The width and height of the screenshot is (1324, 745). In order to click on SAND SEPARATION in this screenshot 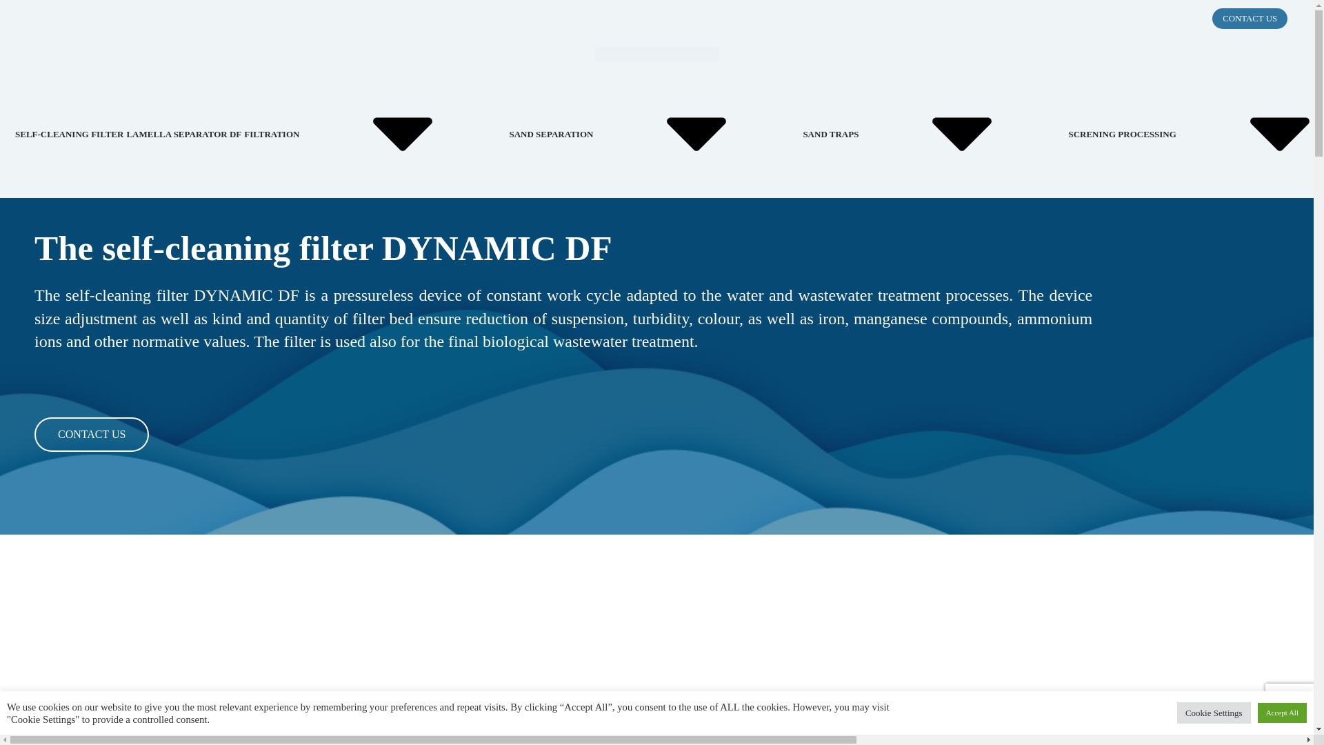, I will do `click(654, 134)`.